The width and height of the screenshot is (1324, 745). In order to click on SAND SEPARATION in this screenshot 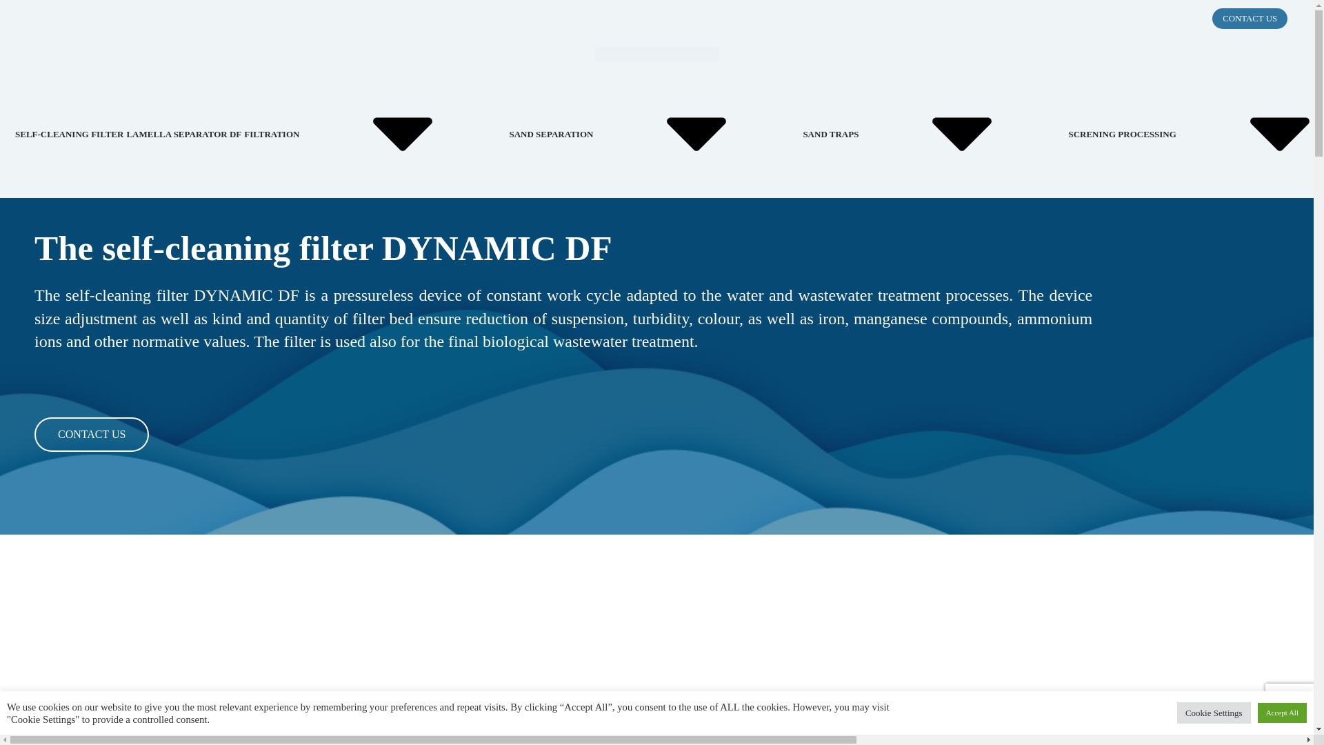, I will do `click(654, 134)`.